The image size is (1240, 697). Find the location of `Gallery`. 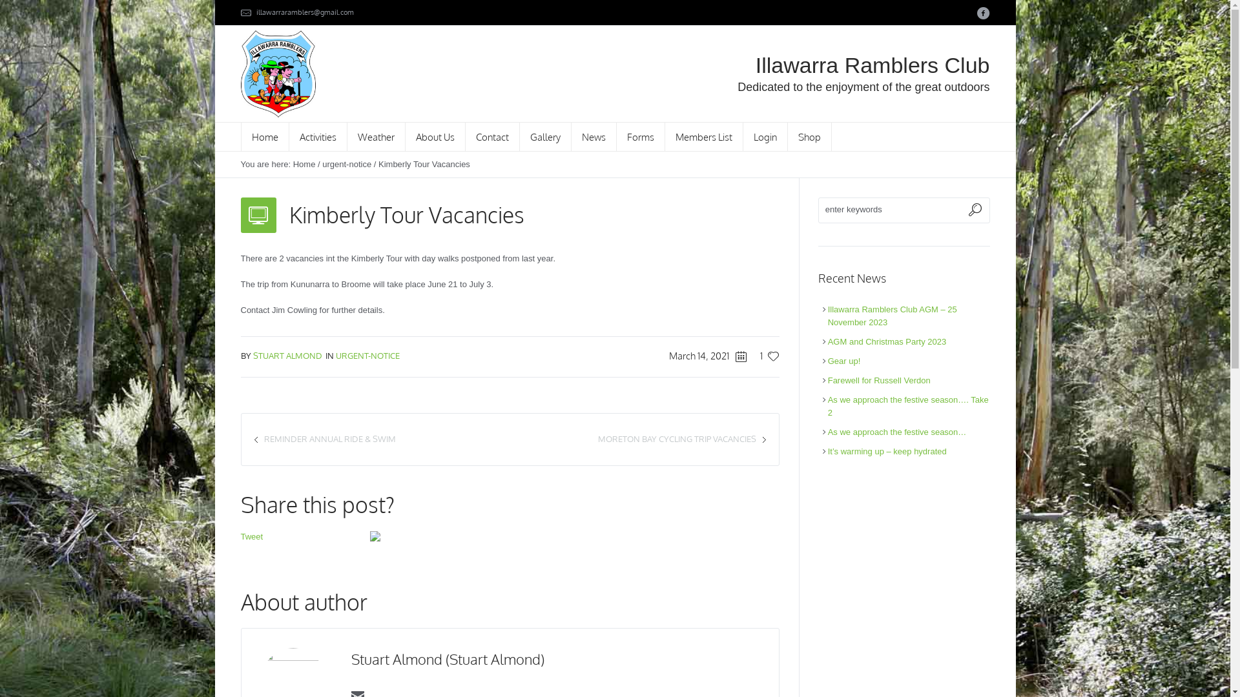

Gallery is located at coordinates (545, 137).